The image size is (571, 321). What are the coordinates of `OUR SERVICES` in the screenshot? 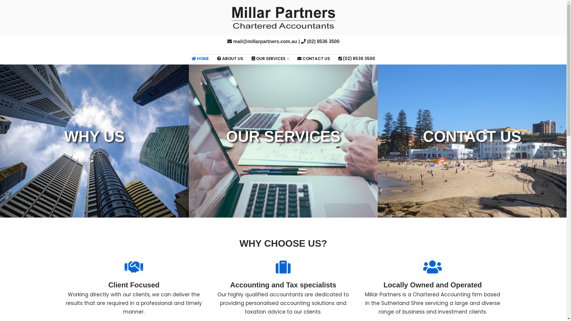 It's located at (269, 58).